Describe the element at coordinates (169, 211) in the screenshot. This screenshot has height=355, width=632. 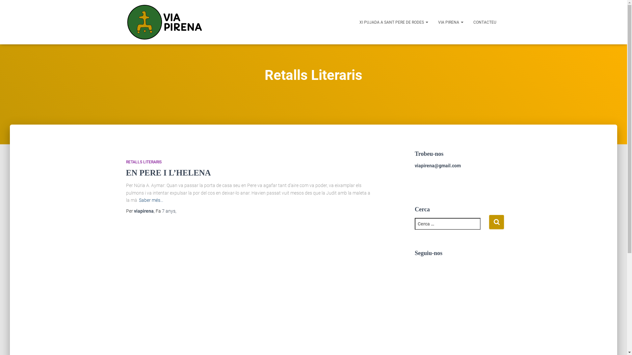
I see `7 anys,` at that location.